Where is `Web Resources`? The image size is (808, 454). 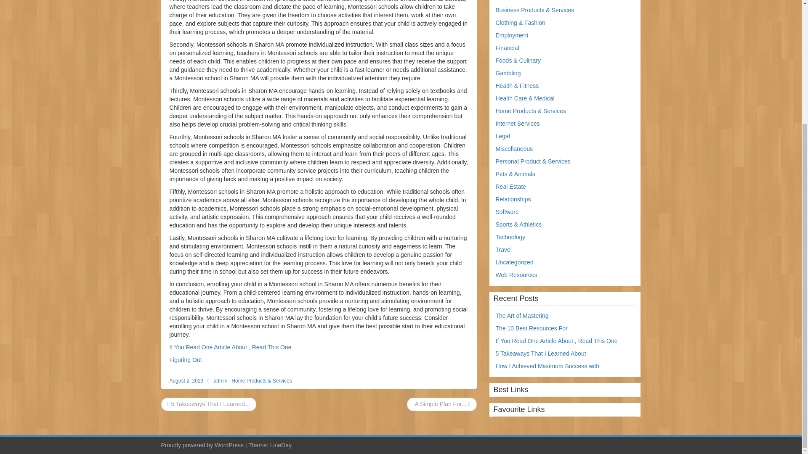 Web Resources is located at coordinates (516, 275).